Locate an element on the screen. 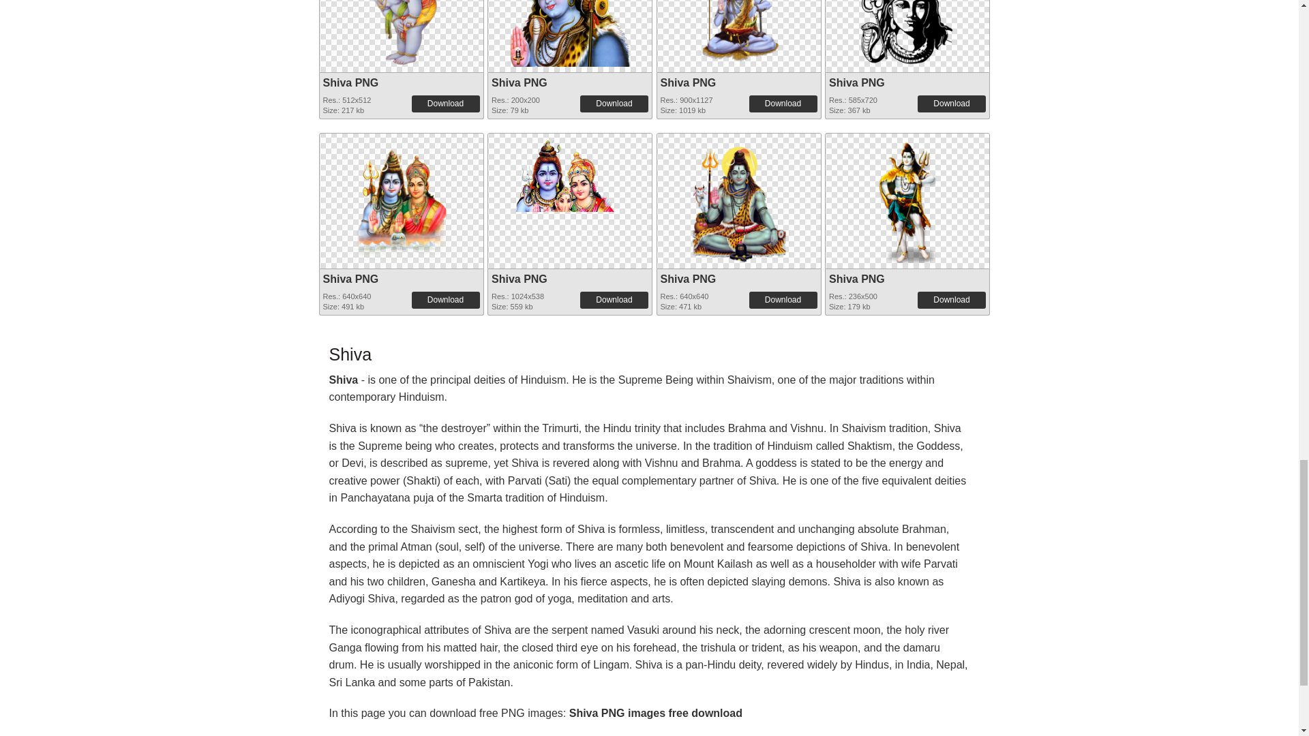 Image resolution: width=1309 pixels, height=736 pixels. Download is located at coordinates (614, 104).